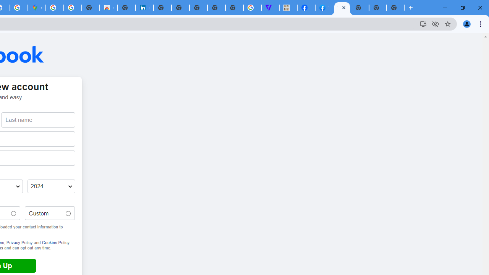 This screenshot has width=489, height=275. I want to click on Chrome, so click(481, 24).